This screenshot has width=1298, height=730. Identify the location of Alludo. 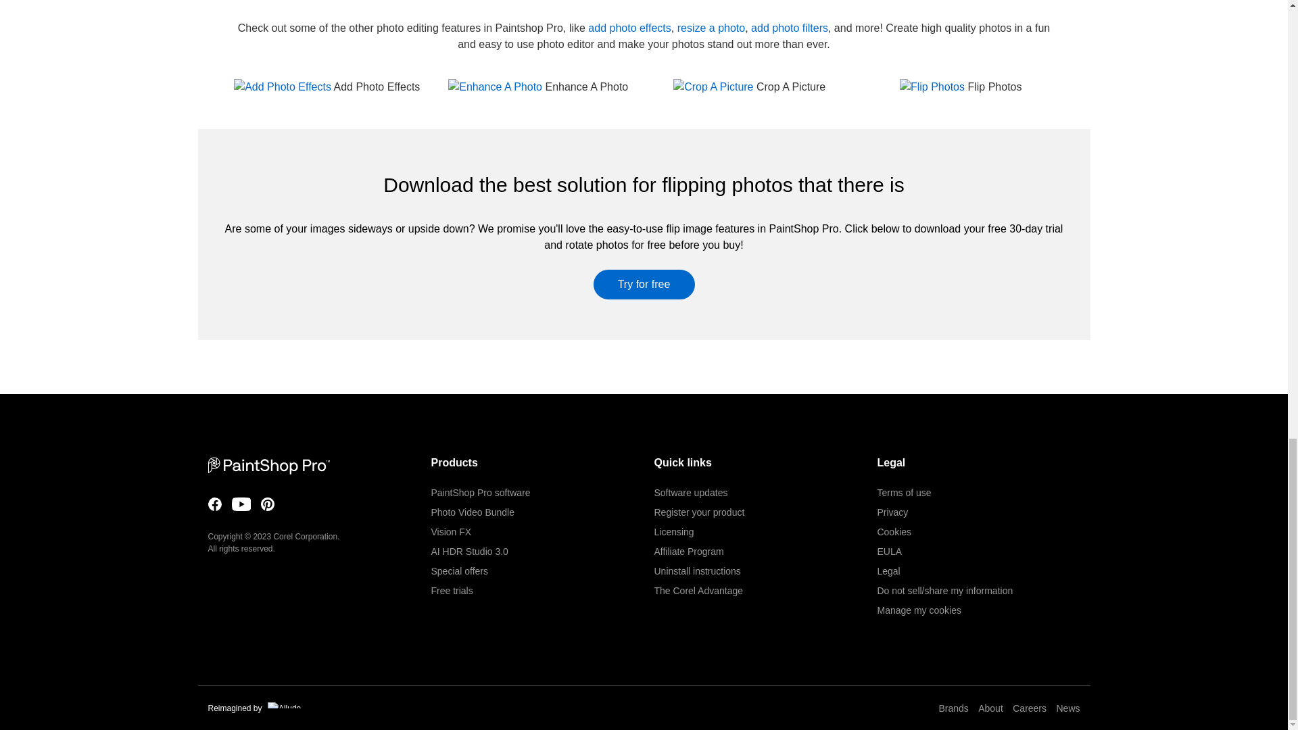
(284, 704).